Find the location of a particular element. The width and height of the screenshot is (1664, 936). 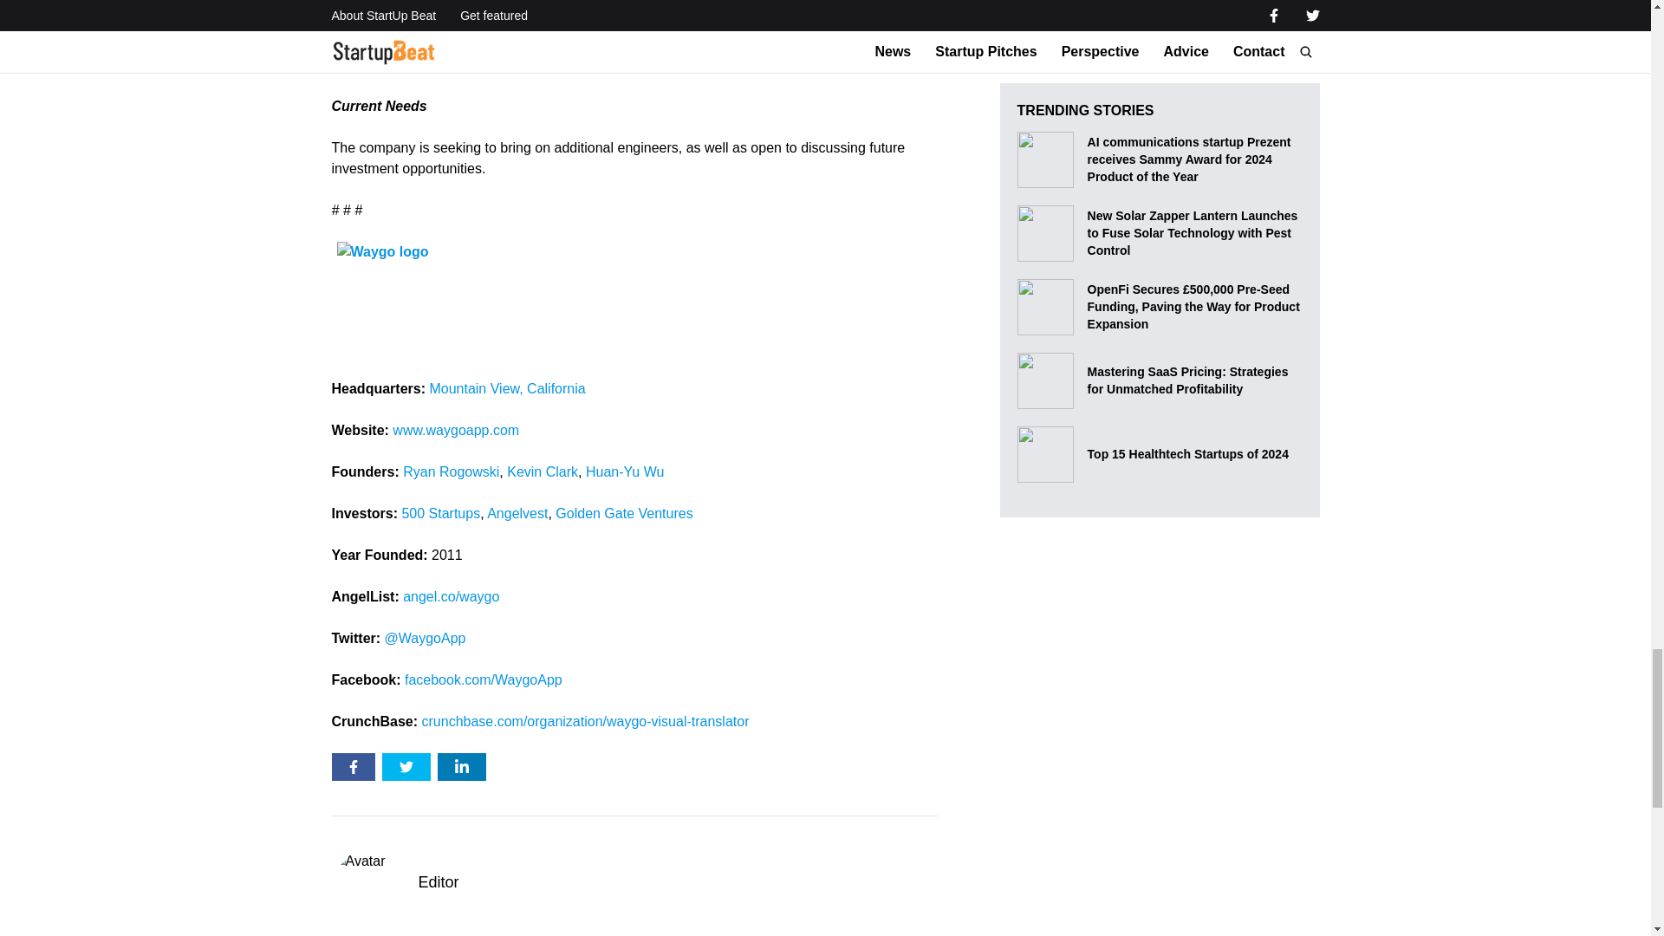

Golden Gate Ventures is located at coordinates (624, 513).